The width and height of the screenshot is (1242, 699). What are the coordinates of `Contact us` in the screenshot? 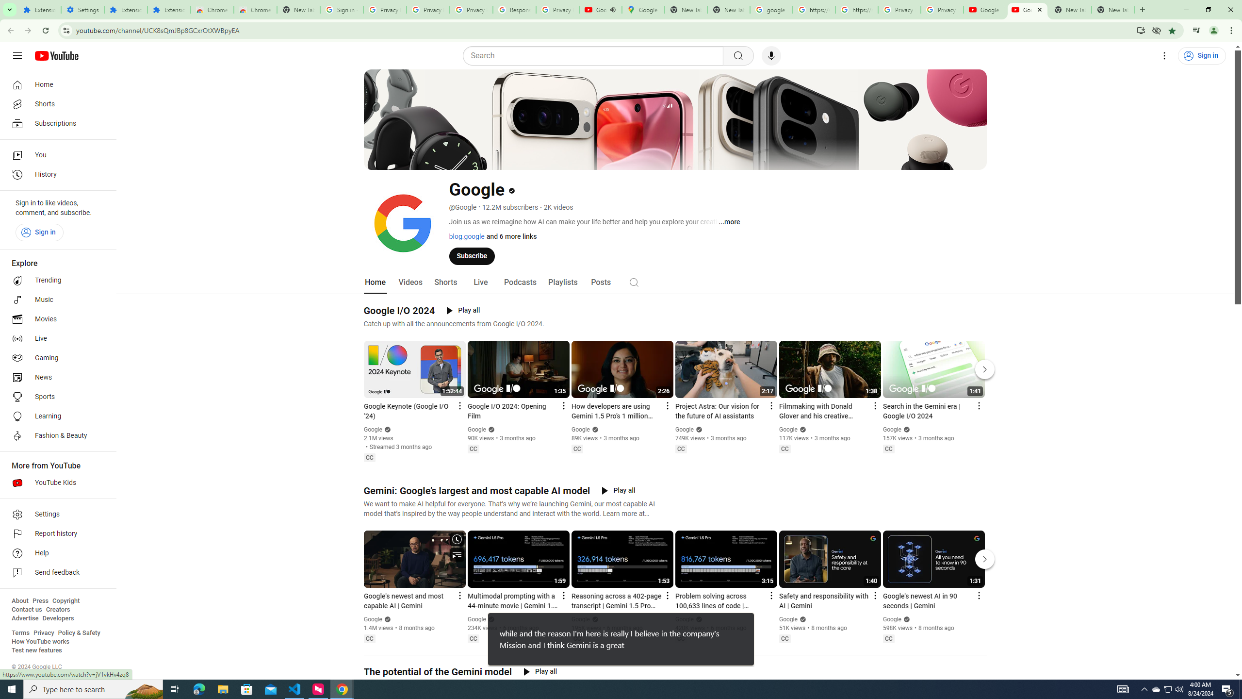 It's located at (27, 610).